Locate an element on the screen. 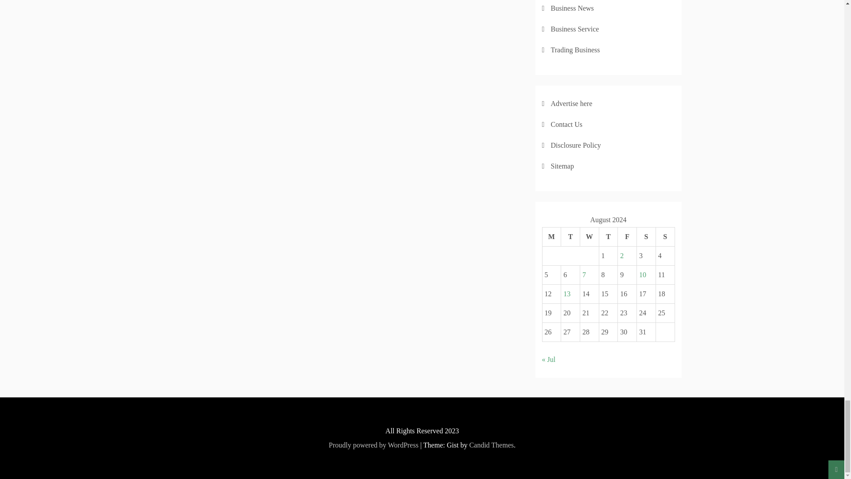  Monday is located at coordinates (551, 236).